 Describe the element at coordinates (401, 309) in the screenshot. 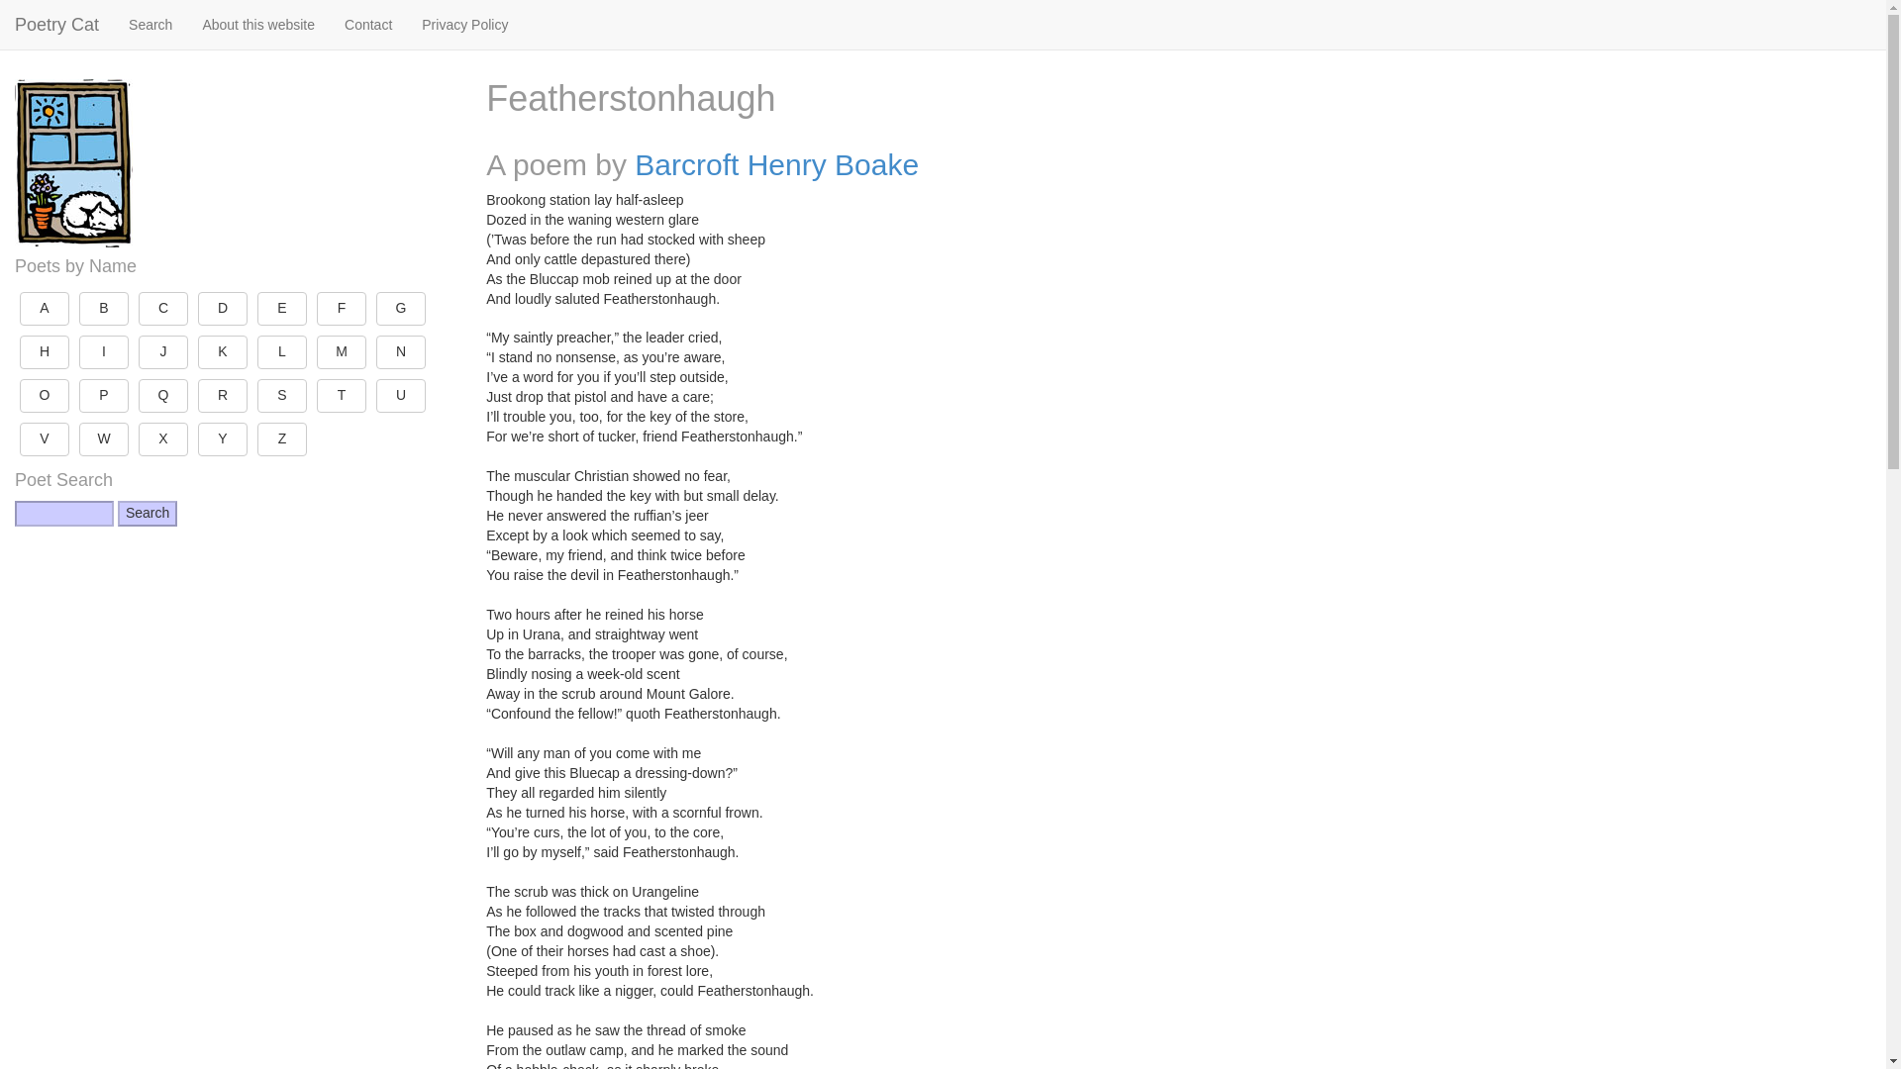

I see `G` at that location.